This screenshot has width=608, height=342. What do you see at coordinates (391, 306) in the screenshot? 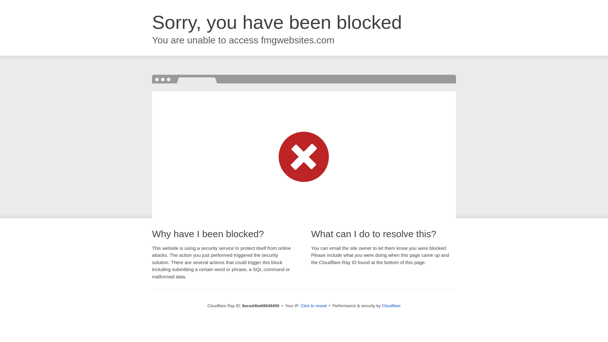
I see `Cloudflare` at bounding box center [391, 306].